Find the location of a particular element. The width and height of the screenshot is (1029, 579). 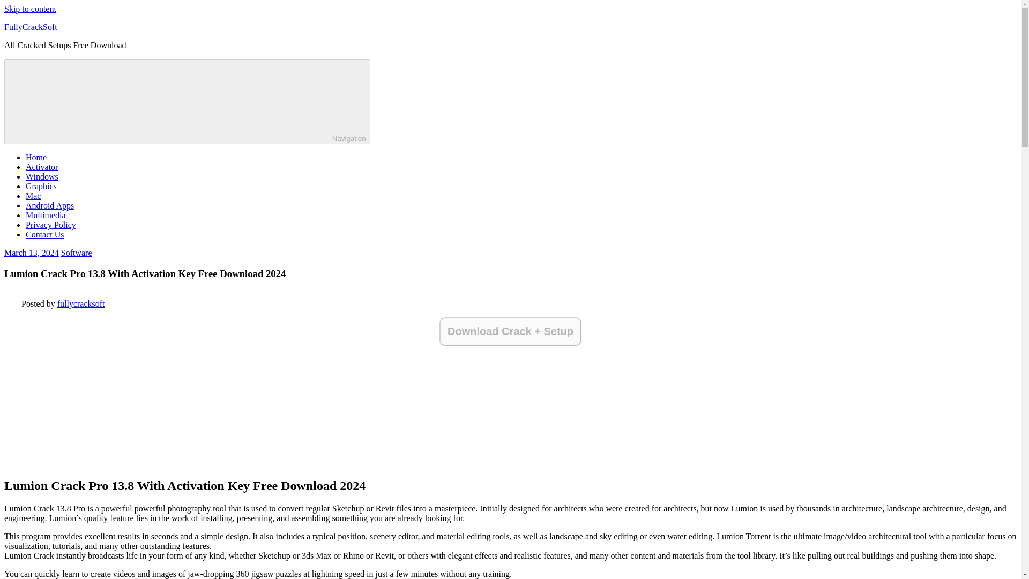

Software is located at coordinates (76, 253).